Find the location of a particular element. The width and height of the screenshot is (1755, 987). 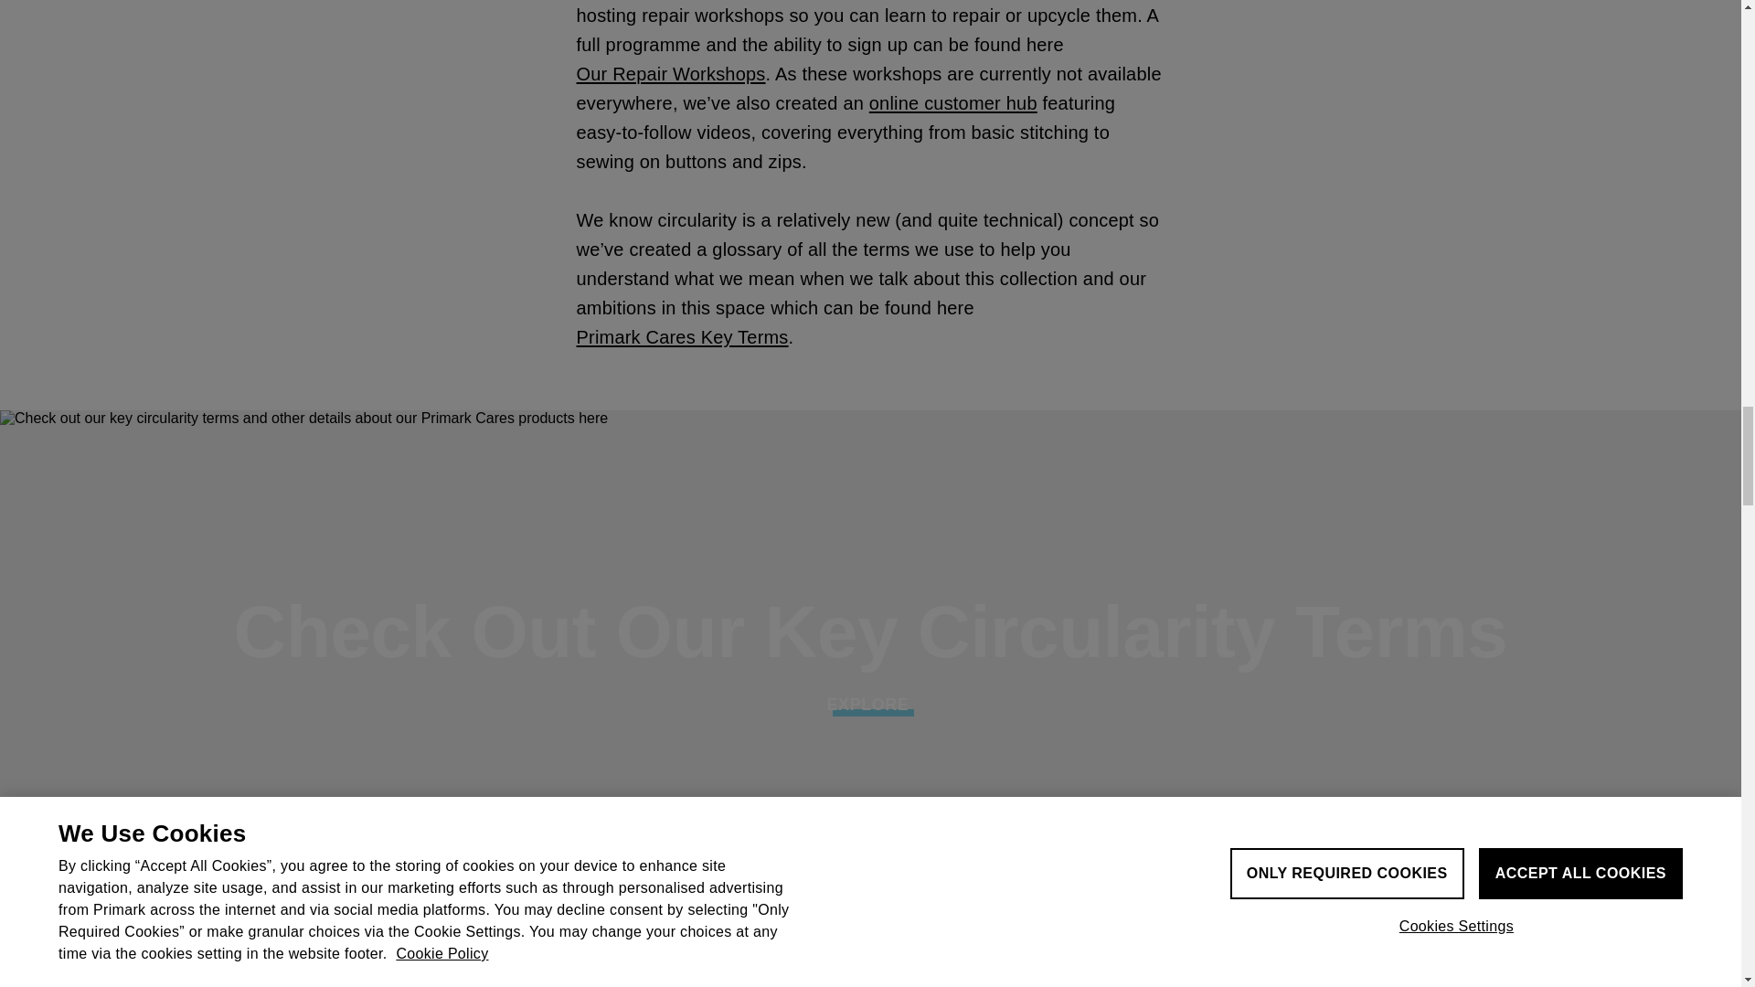

Primark Cares Key Terms is located at coordinates (682, 336).